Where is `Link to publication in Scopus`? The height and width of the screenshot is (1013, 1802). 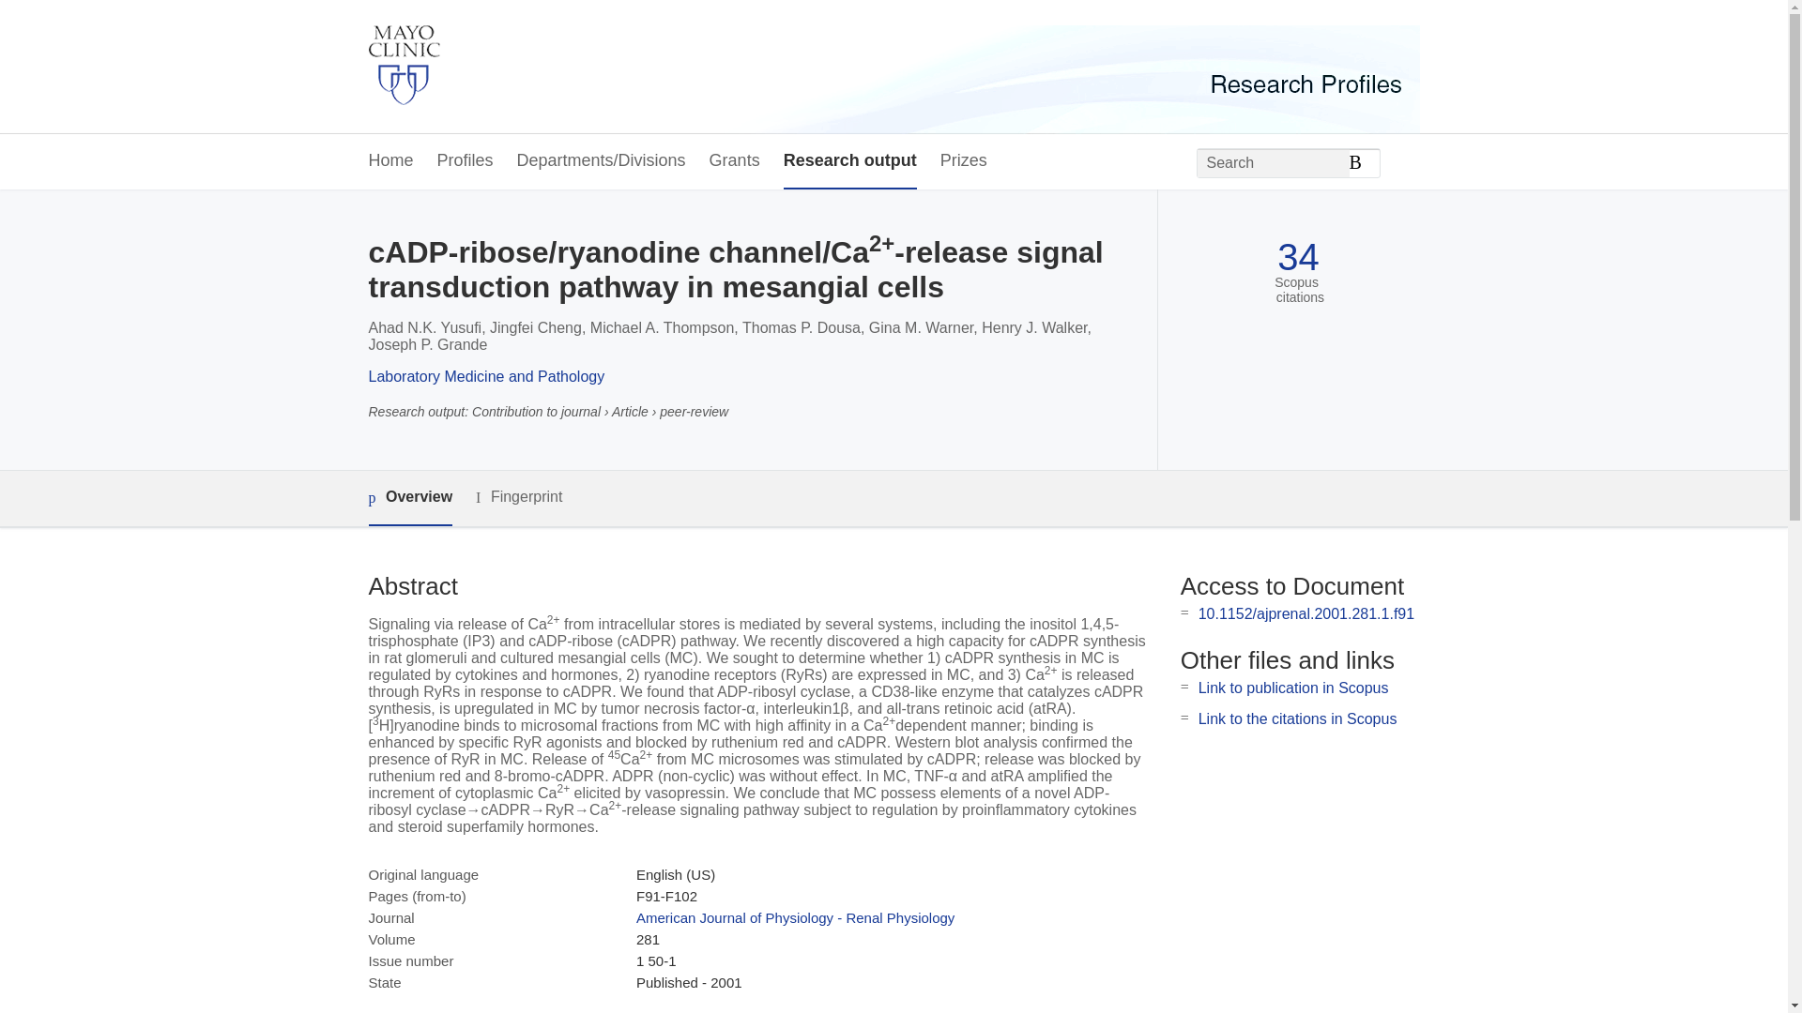
Link to publication in Scopus is located at coordinates (1293, 687).